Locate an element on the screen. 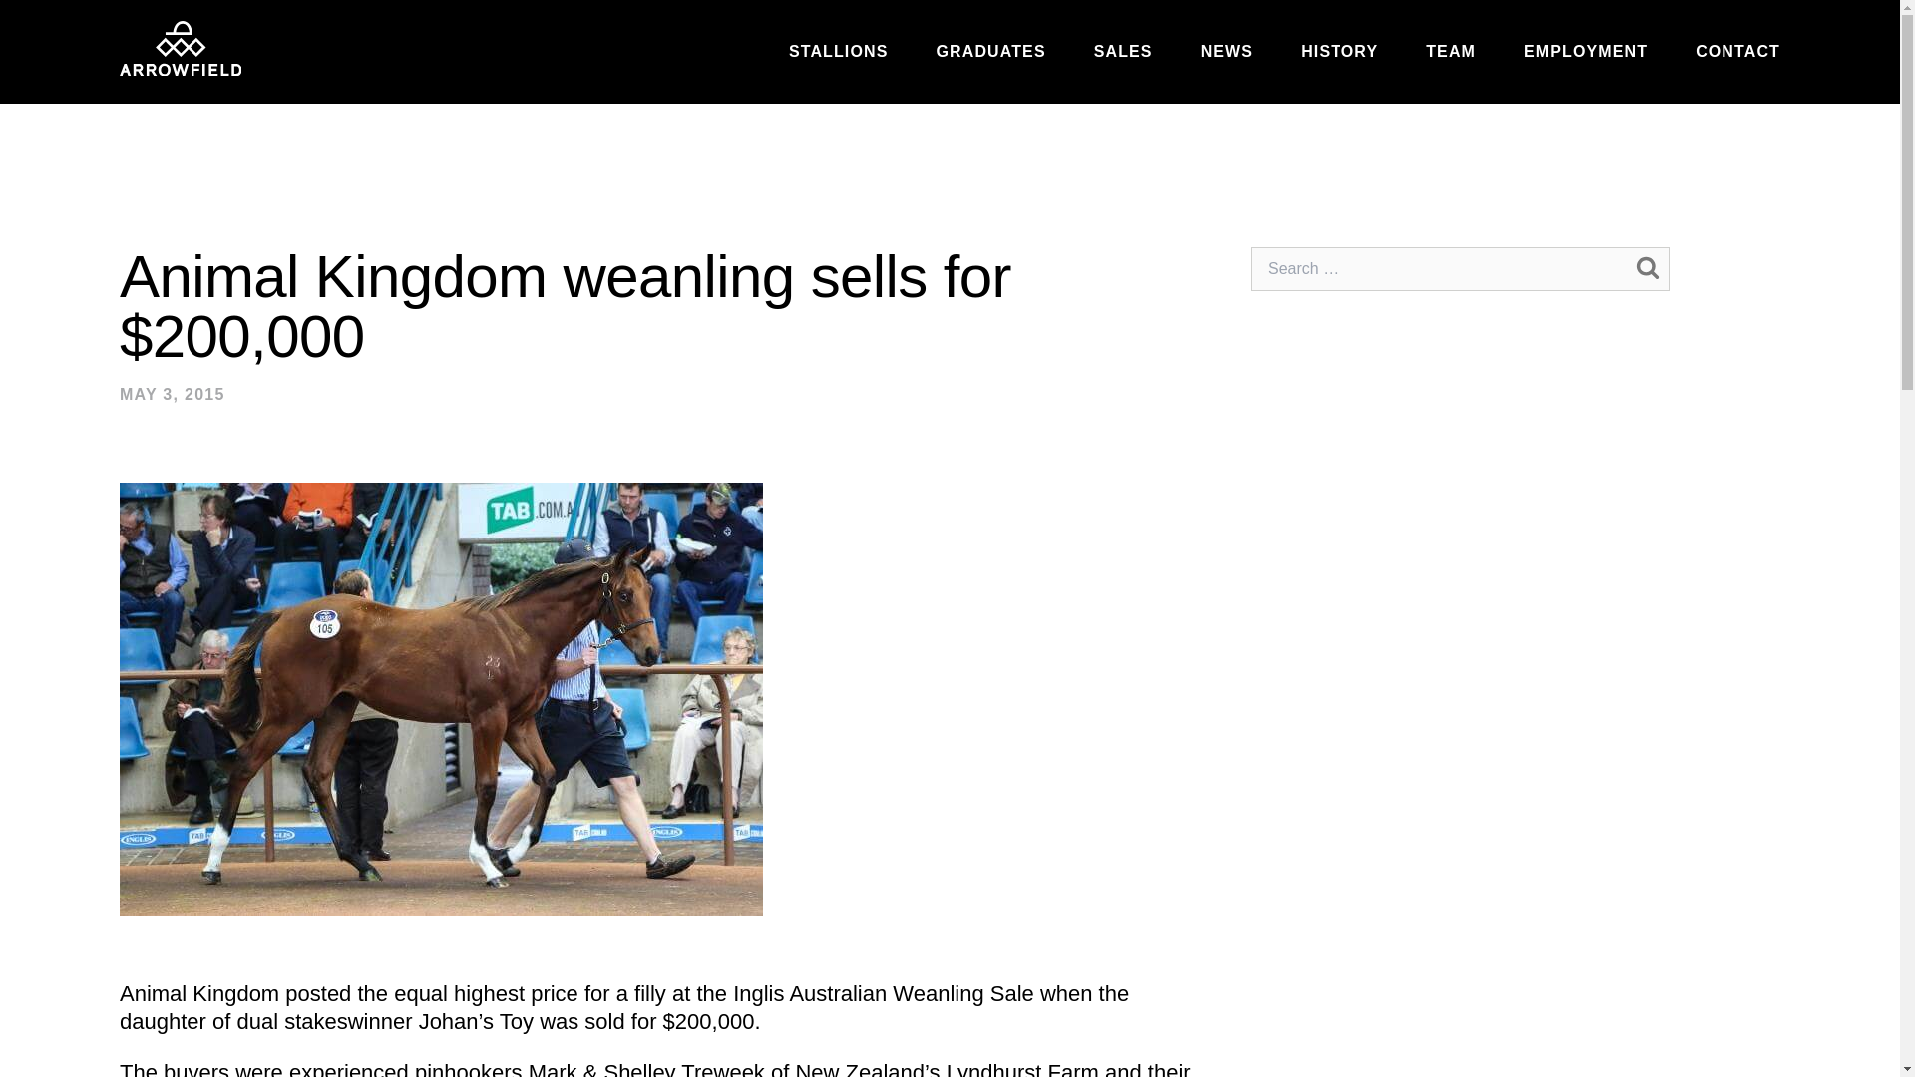  EMPLOYMENT is located at coordinates (1586, 52).